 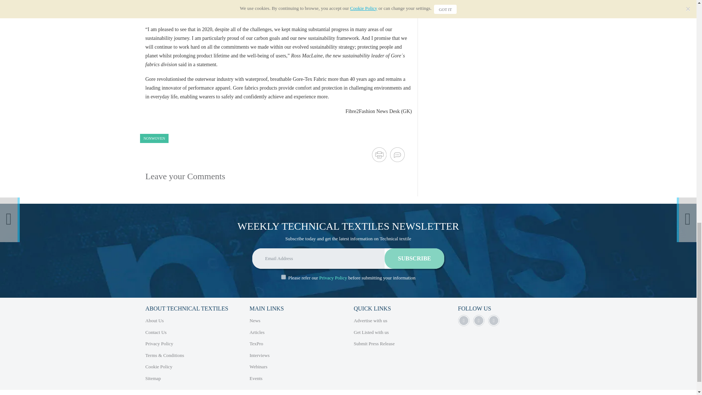 I want to click on yes, so click(x=283, y=276).